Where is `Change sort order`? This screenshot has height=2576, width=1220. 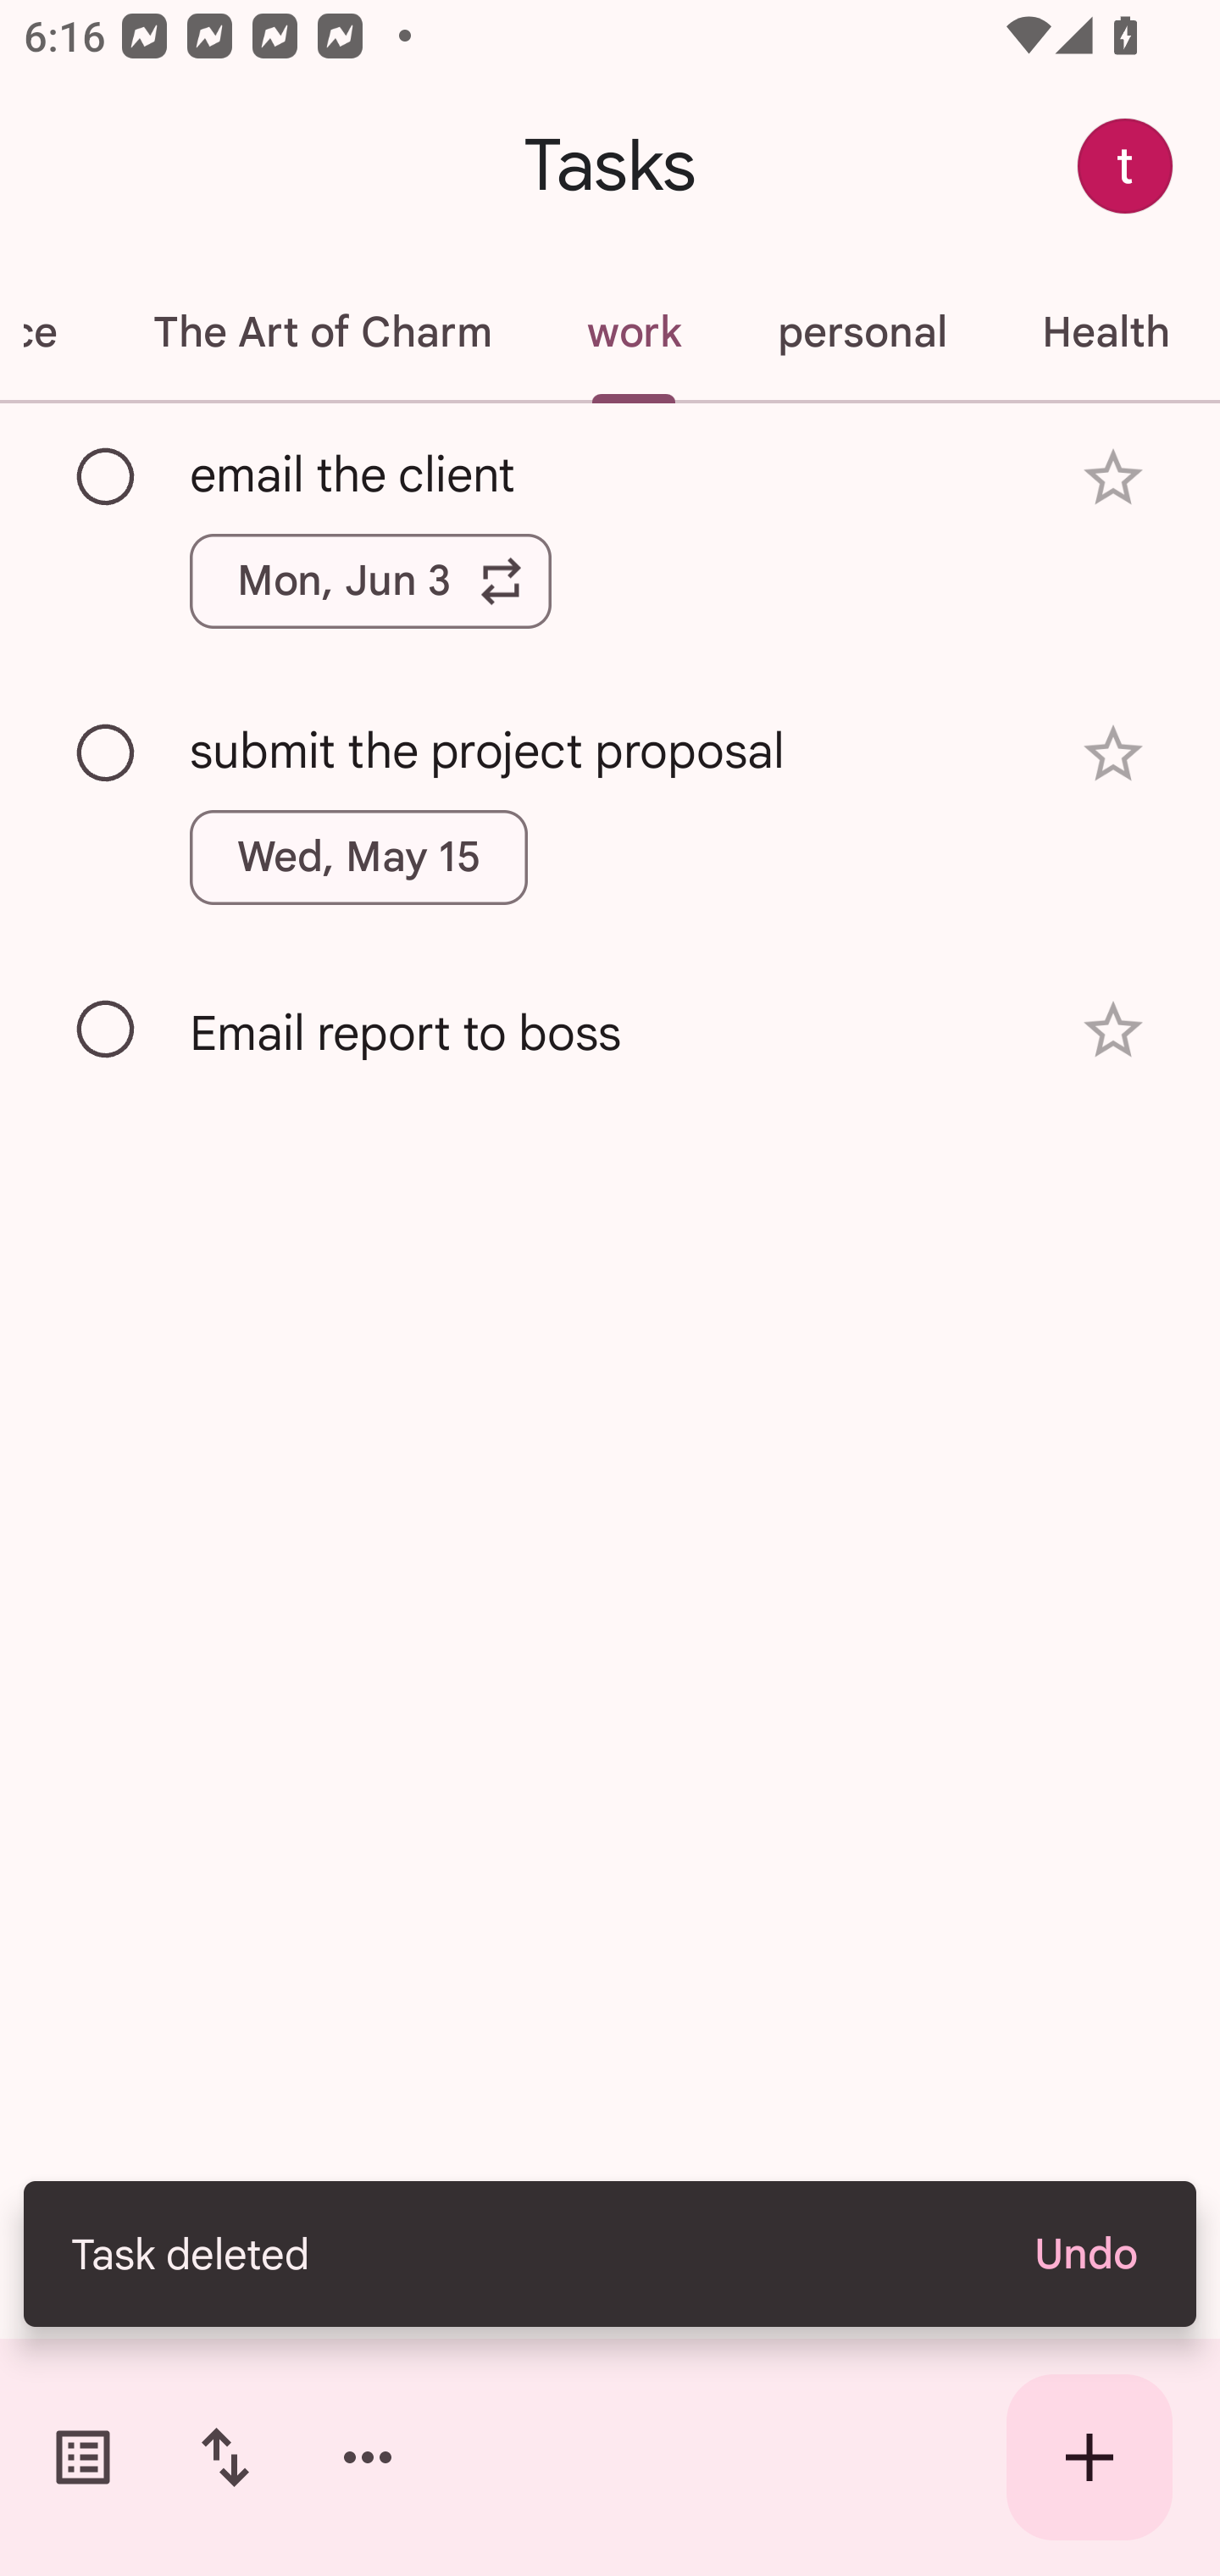 Change sort order is located at coordinates (225, 2457).